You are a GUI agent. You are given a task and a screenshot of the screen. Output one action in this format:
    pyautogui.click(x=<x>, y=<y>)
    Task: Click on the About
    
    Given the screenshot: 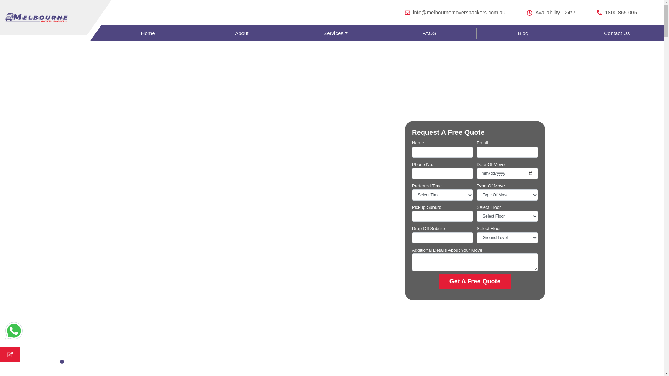 What is the action you would take?
    pyautogui.click(x=242, y=33)
    